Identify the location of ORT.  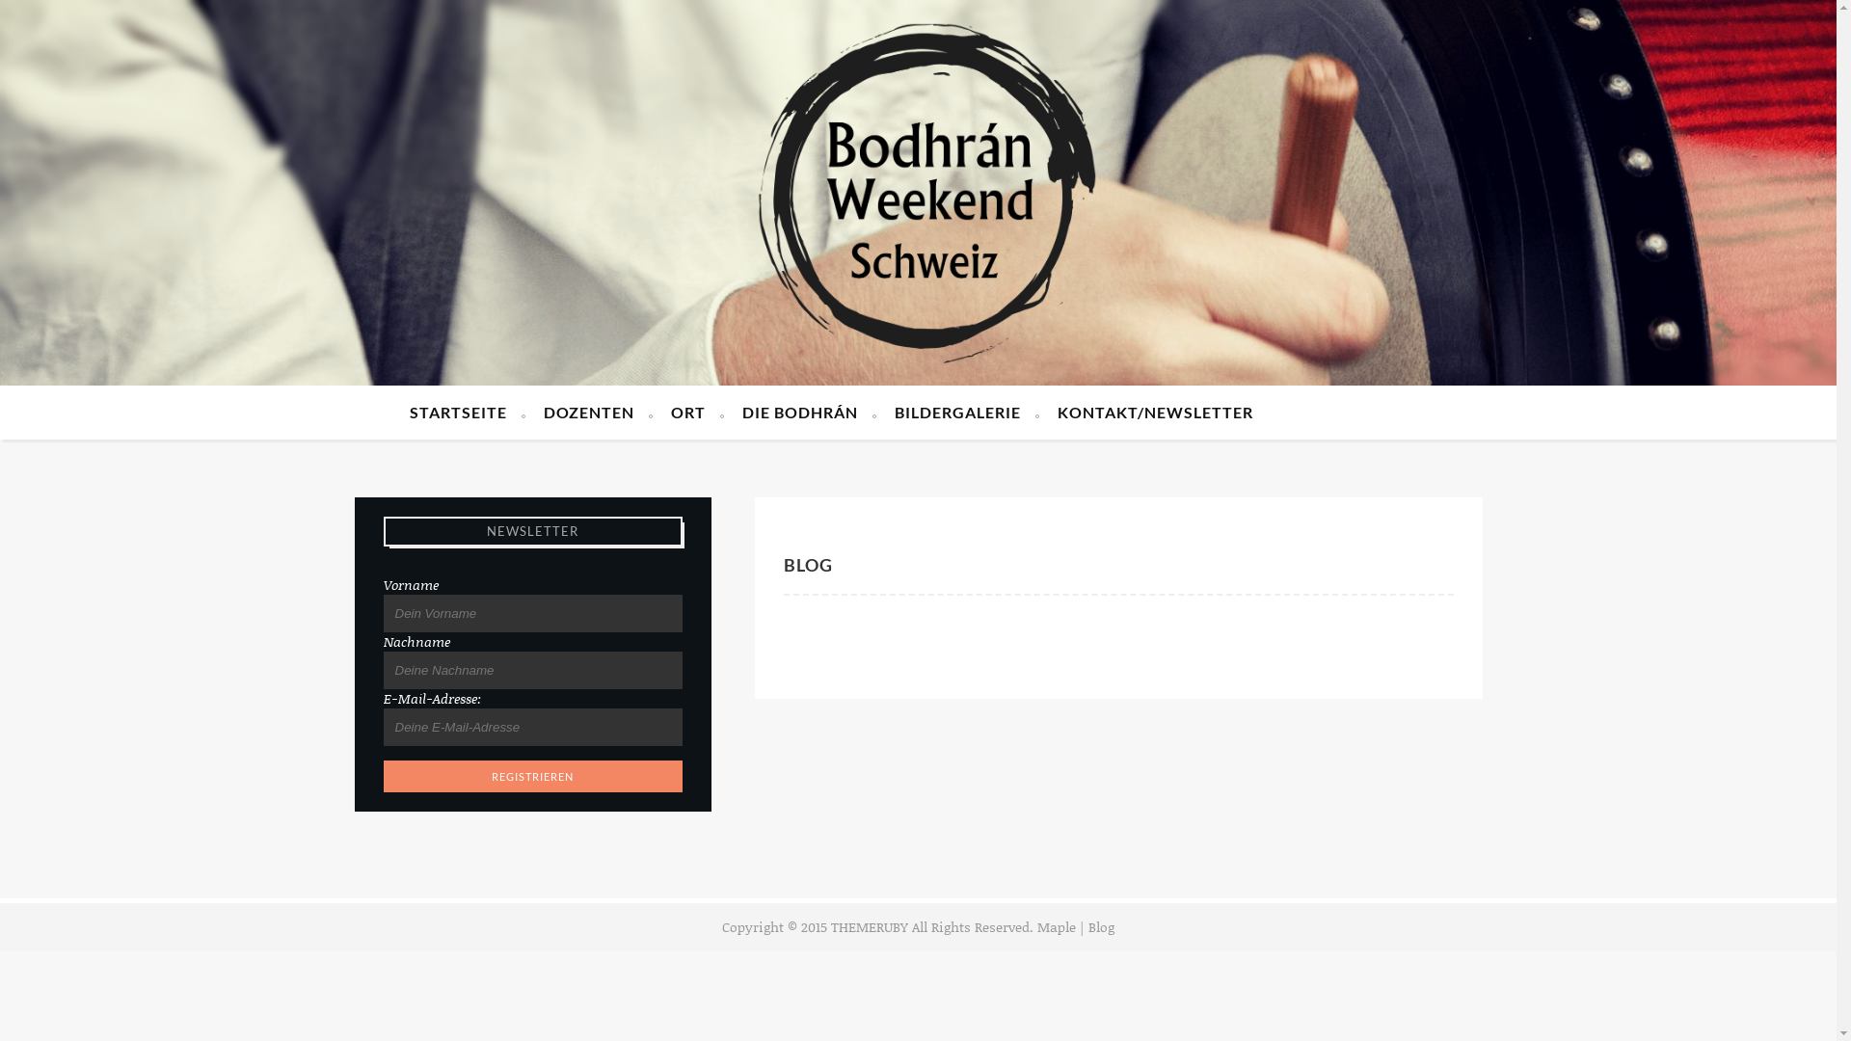
(698, 413).